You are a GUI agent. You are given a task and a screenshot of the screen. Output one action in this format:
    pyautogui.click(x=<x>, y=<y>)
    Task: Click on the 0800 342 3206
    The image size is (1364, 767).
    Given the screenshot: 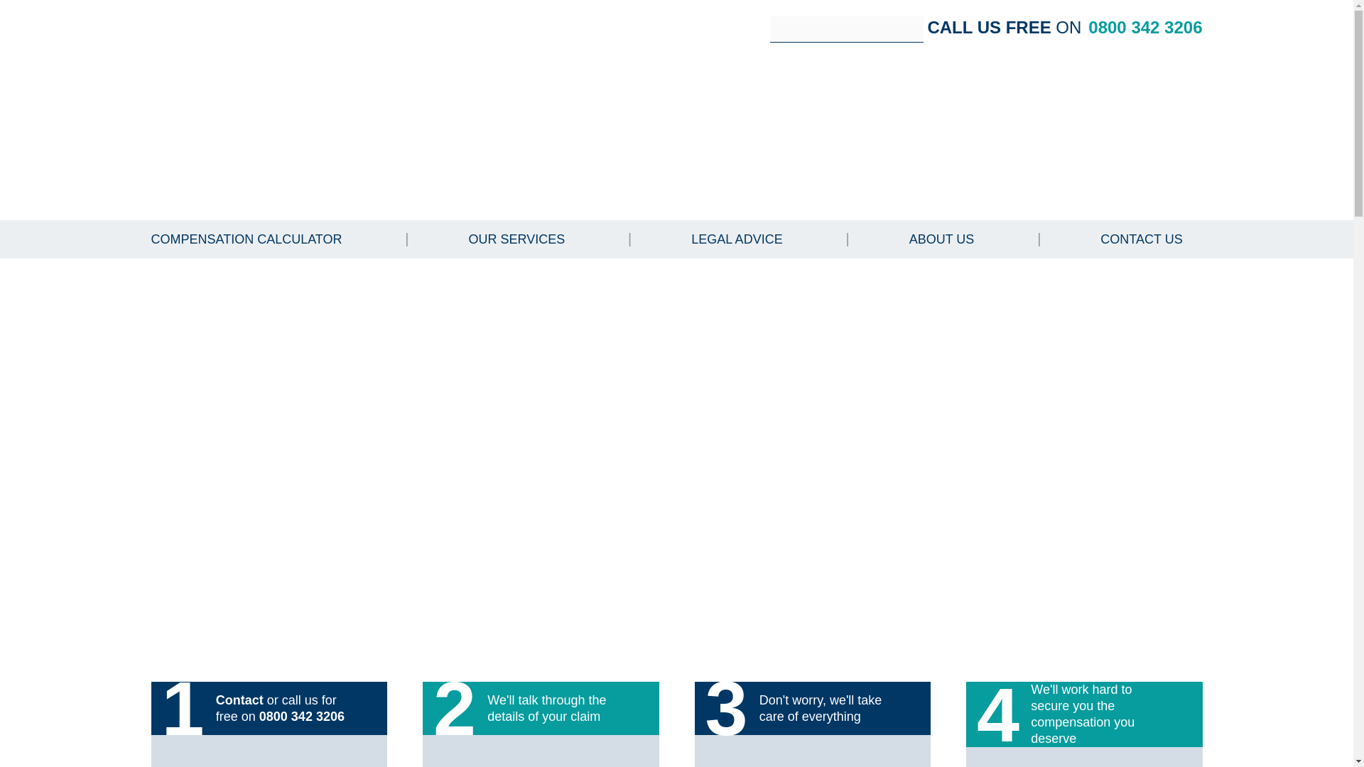 What is the action you would take?
    pyautogui.click(x=1145, y=27)
    